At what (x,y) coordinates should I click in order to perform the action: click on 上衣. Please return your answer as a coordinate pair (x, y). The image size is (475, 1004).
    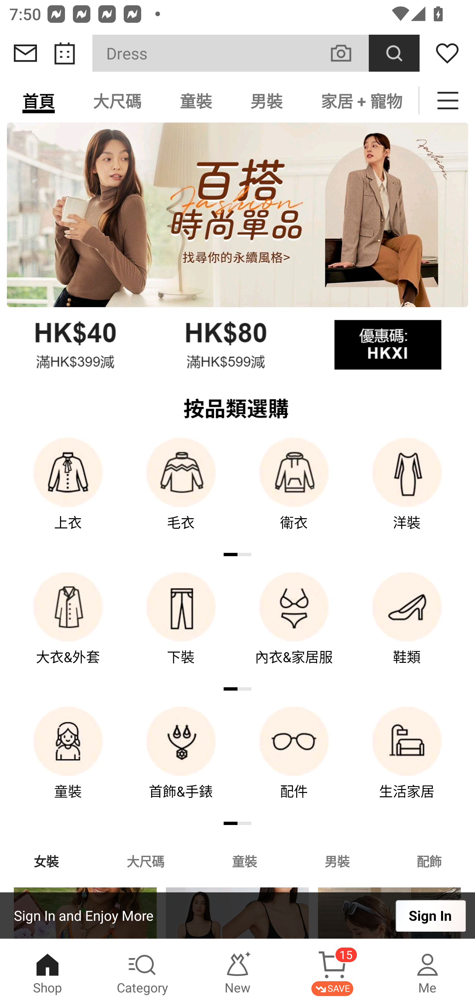
    Looking at the image, I should click on (68, 493).